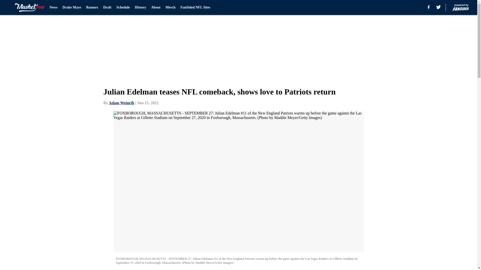 This screenshot has height=270, width=481. Describe the element at coordinates (170, 7) in the screenshot. I see `Merch` at that location.